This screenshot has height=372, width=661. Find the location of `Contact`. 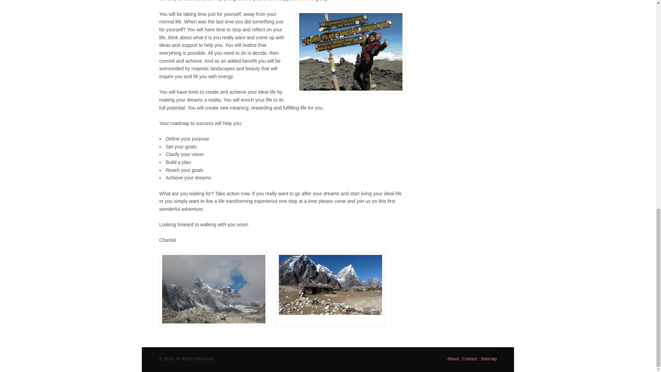

Contact is located at coordinates (470, 359).